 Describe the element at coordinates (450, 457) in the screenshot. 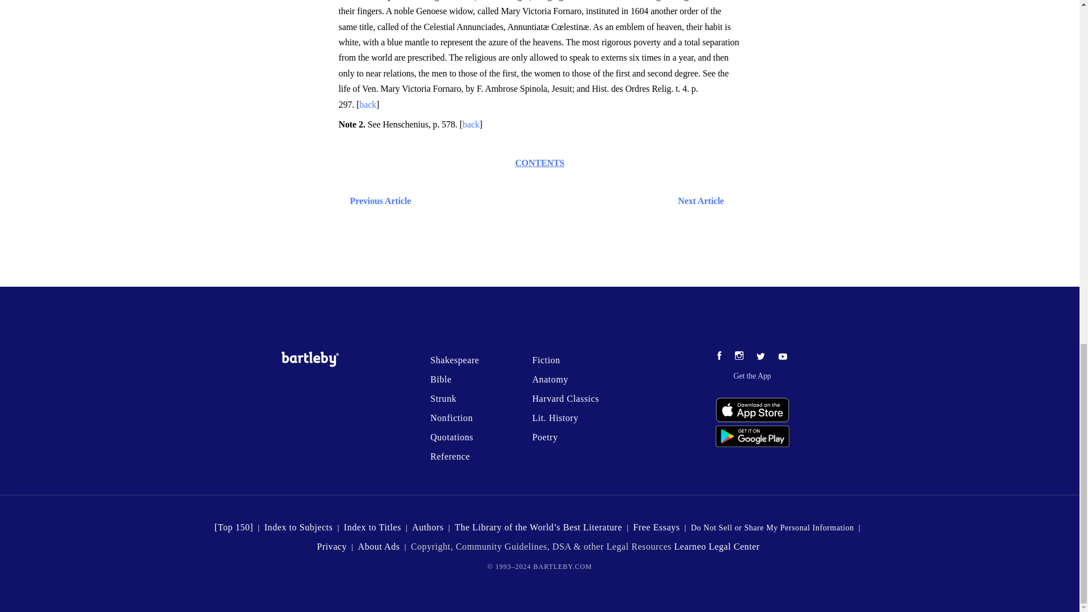

I see `Reference` at that location.